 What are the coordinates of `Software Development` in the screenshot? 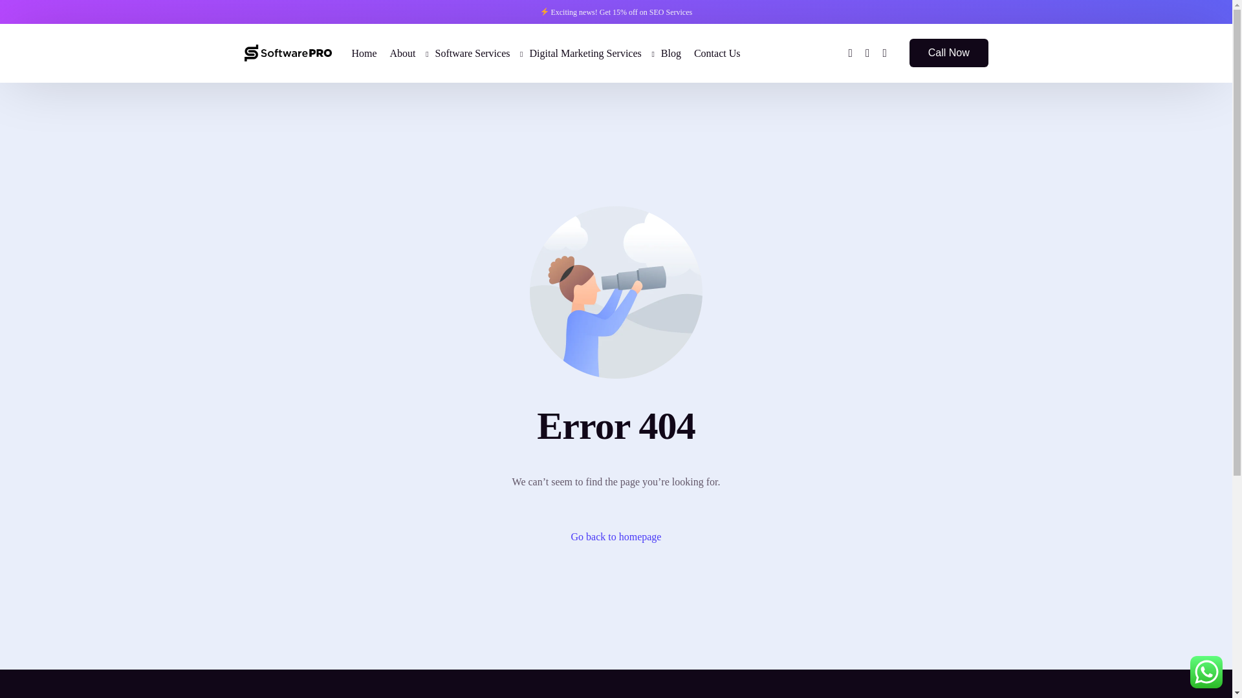 It's located at (521, 474).